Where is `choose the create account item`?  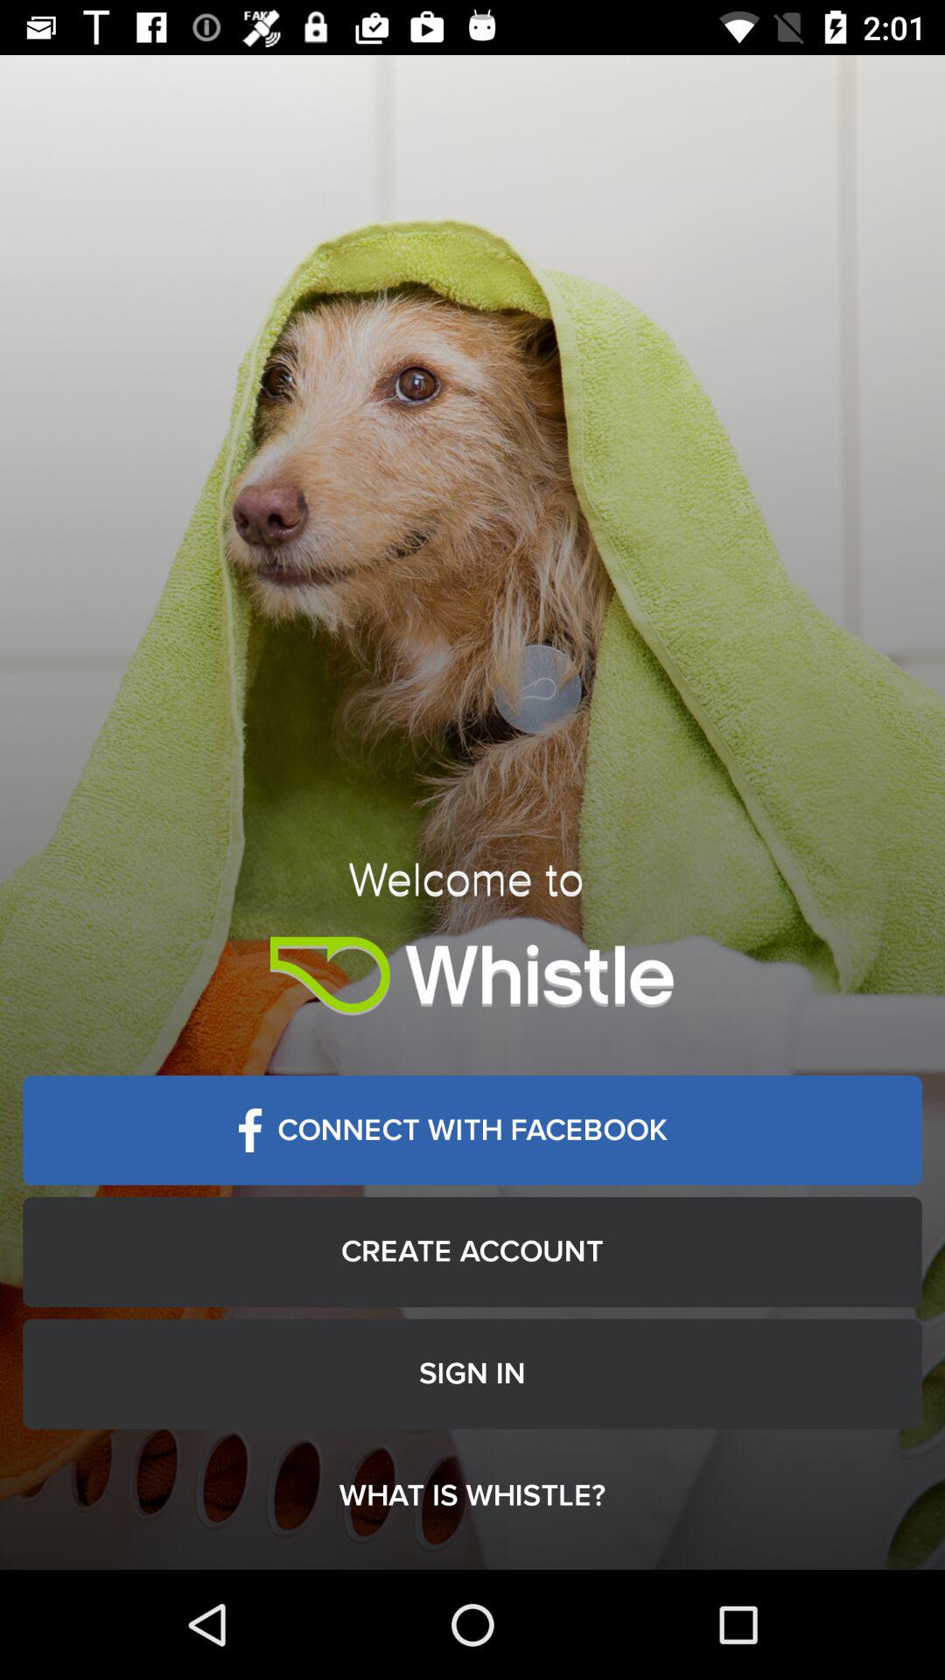 choose the create account item is located at coordinates (472, 1251).